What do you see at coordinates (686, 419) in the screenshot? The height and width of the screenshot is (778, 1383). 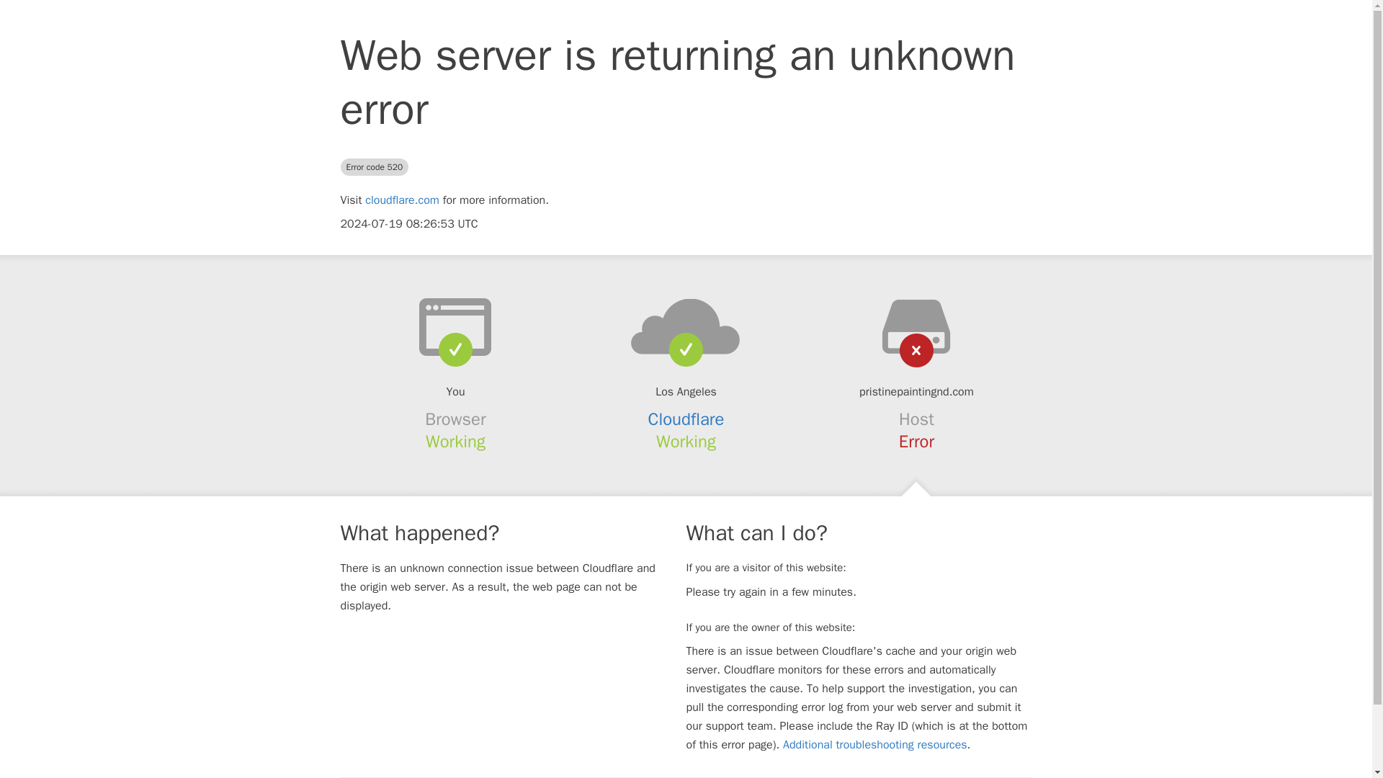 I see `Cloudflare` at bounding box center [686, 419].